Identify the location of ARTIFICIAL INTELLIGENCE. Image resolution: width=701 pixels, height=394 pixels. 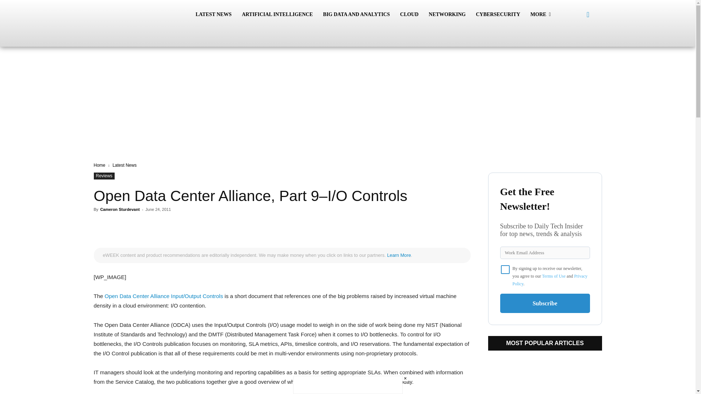
(277, 15).